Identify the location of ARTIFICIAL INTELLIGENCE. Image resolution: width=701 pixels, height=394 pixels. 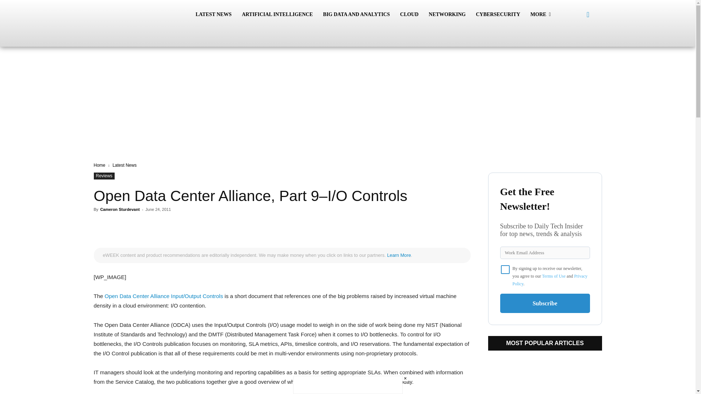
(277, 15).